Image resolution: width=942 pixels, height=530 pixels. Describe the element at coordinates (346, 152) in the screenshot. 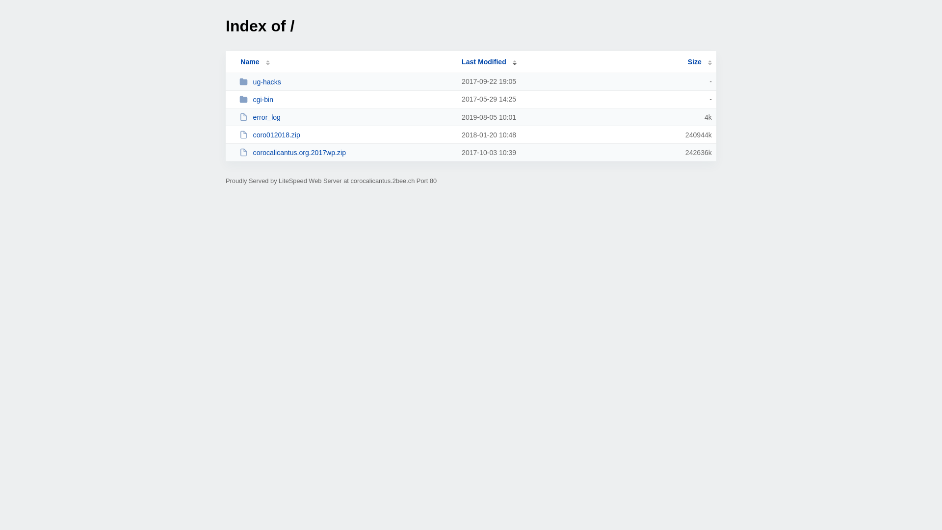

I see `corocalicantus.org.2017wp.zip` at that location.